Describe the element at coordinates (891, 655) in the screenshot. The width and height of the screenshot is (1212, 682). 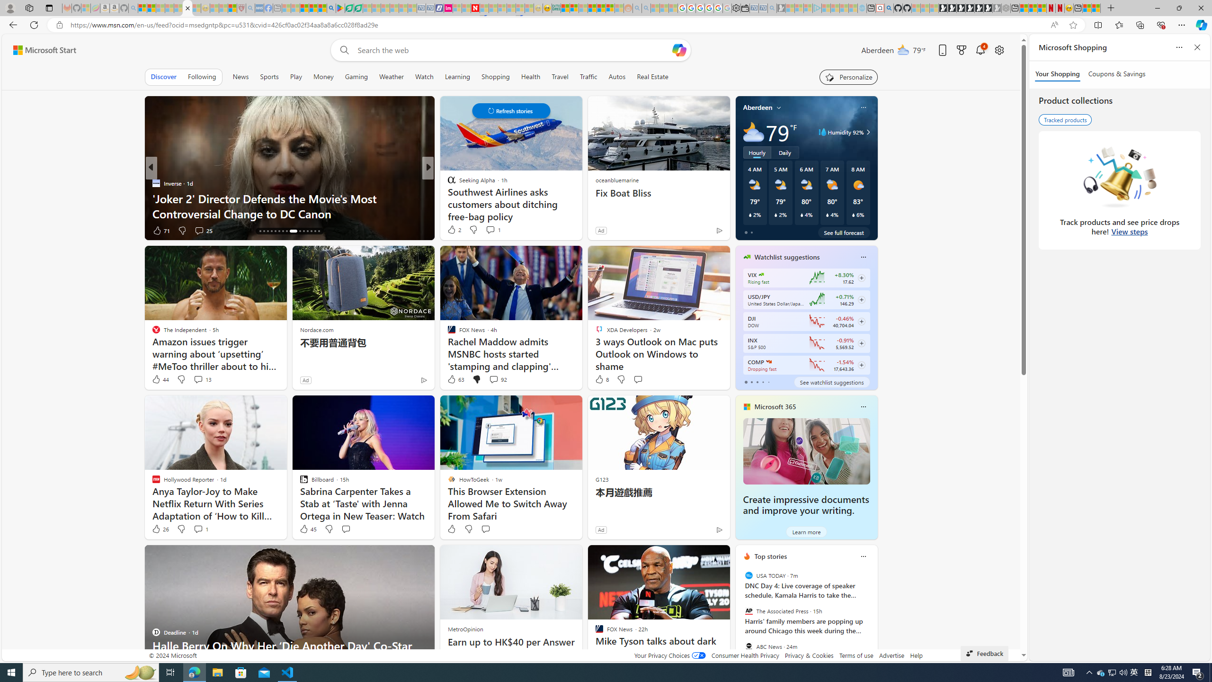
I see `Advertise` at that location.